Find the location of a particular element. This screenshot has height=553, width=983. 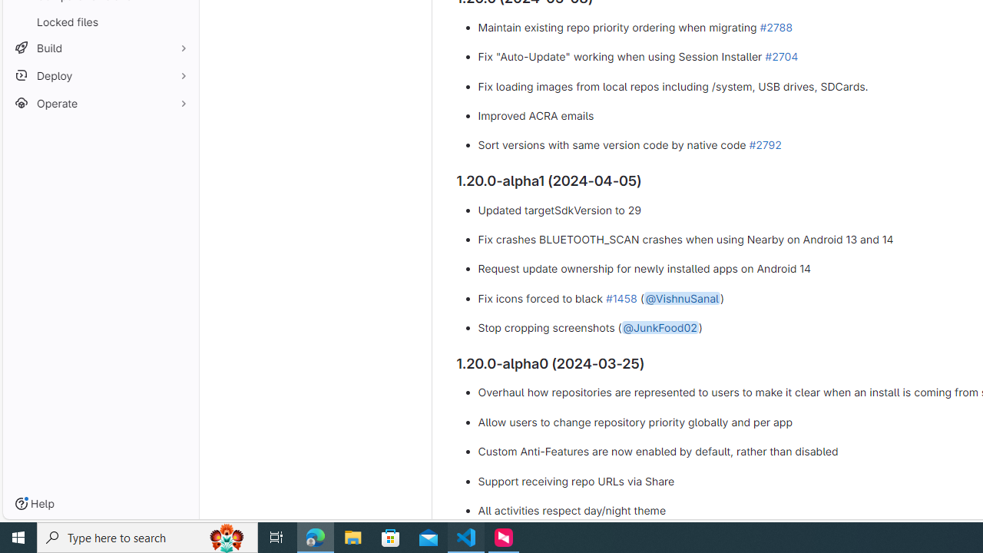

Accounts is located at coordinates (18, 450).